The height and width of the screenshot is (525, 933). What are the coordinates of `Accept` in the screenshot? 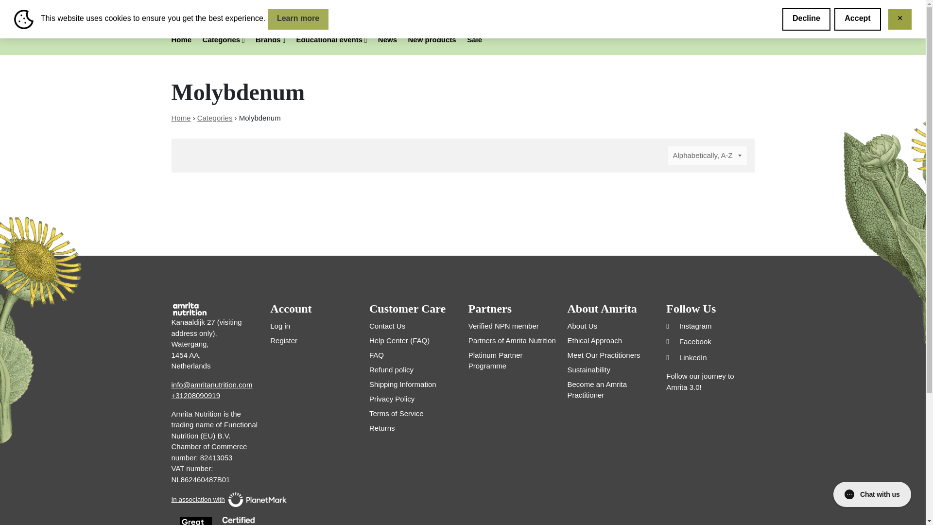 It's located at (857, 19).